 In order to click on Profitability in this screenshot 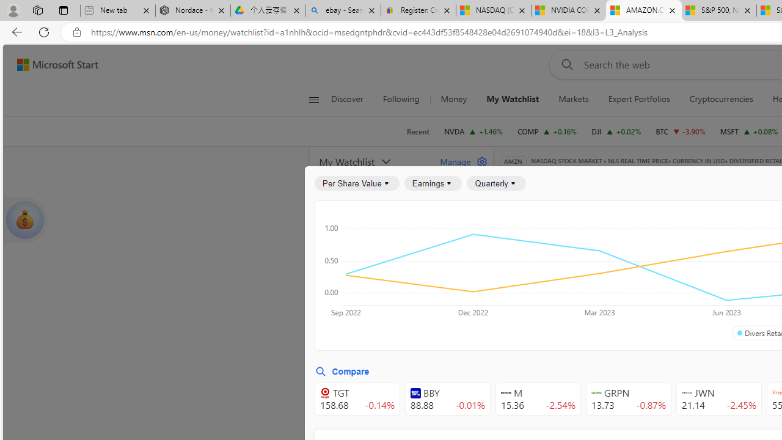, I will do `click(711, 273)`.